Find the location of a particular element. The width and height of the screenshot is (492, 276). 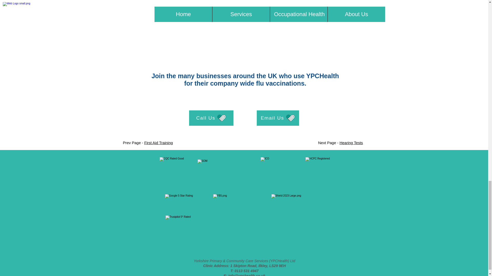

First Aid Training is located at coordinates (158, 143).